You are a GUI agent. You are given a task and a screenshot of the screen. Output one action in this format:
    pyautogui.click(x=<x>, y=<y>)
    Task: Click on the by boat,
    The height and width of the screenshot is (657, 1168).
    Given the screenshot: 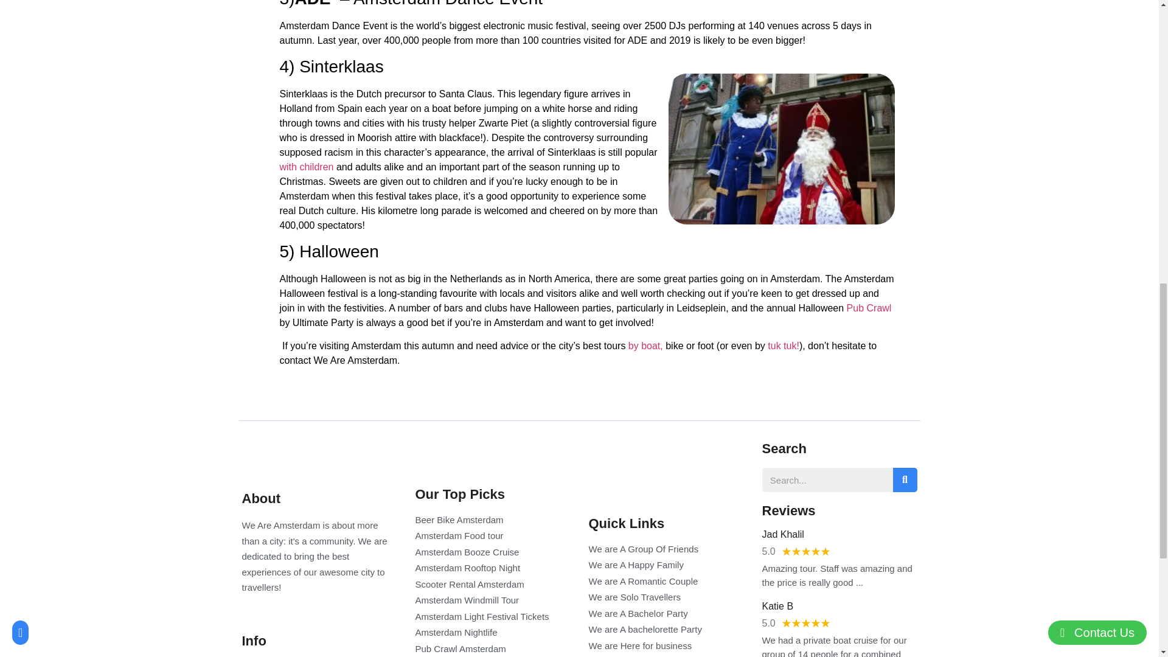 What is the action you would take?
    pyautogui.click(x=645, y=346)
    